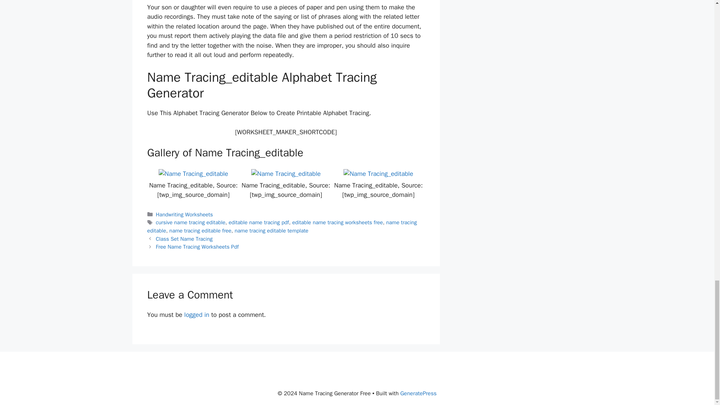 The height and width of the screenshot is (405, 720). What do you see at coordinates (418, 393) in the screenshot?
I see `GeneratePress` at bounding box center [418, 393].